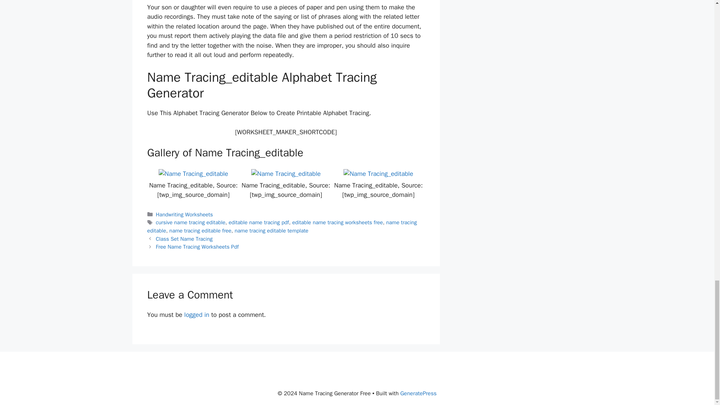 The height and width of the screenshot is (405, 720). What do you see at coordinates (418, 393) in the screenshot?
I see `GeneratePress` at bounding box center [418, 393].